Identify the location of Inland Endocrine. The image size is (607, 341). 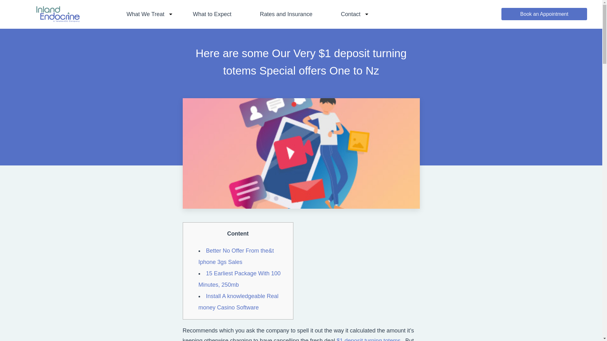
(58, 20).